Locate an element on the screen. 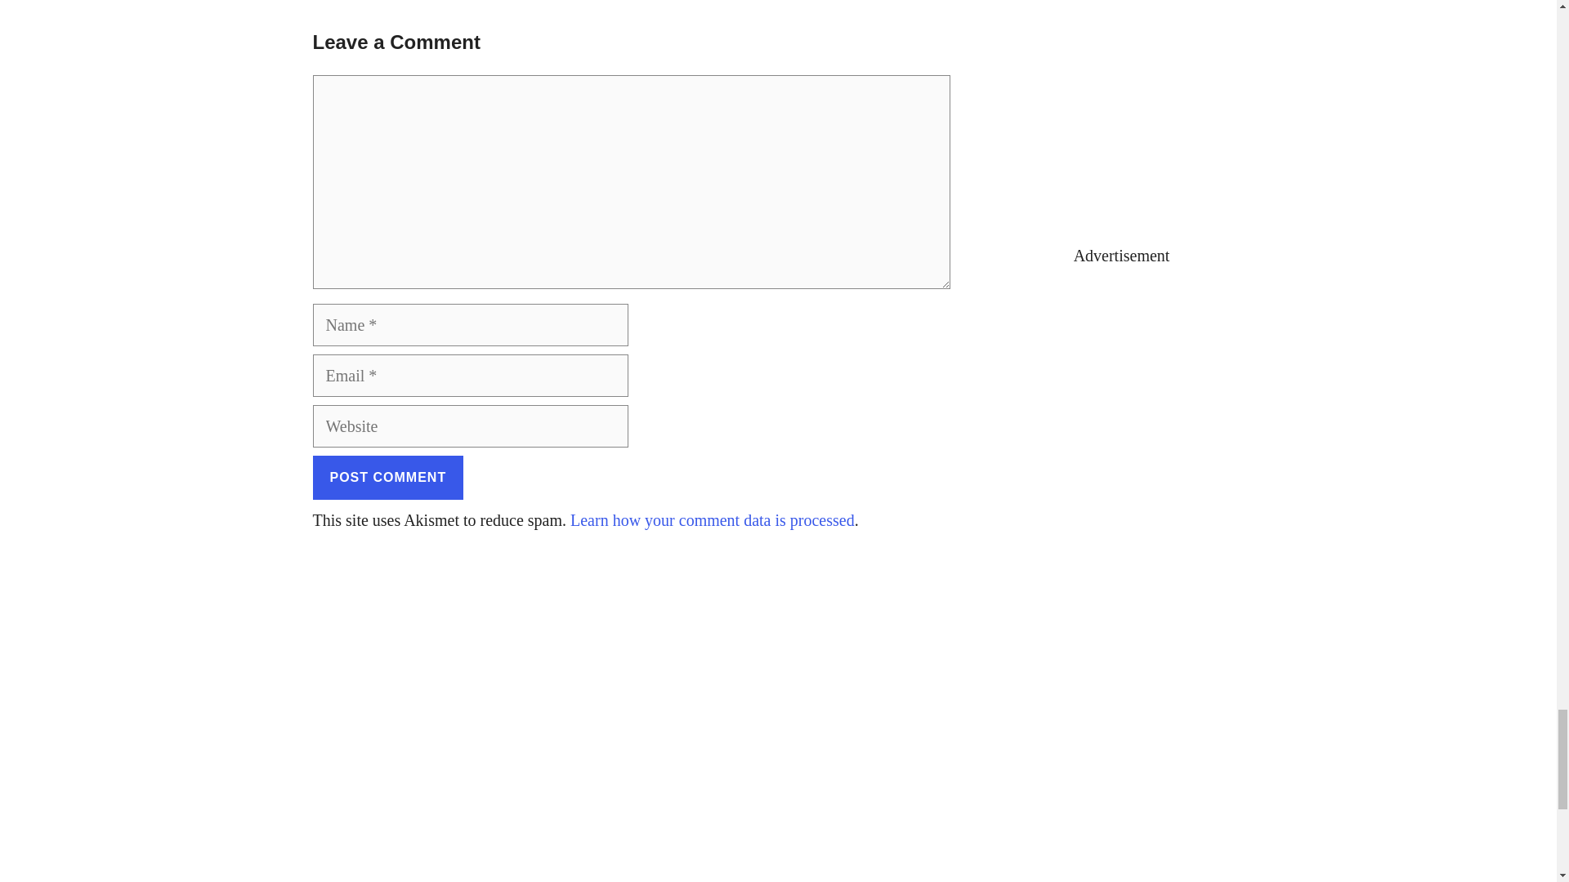  Post Comment is located at coordinates (387, 478).